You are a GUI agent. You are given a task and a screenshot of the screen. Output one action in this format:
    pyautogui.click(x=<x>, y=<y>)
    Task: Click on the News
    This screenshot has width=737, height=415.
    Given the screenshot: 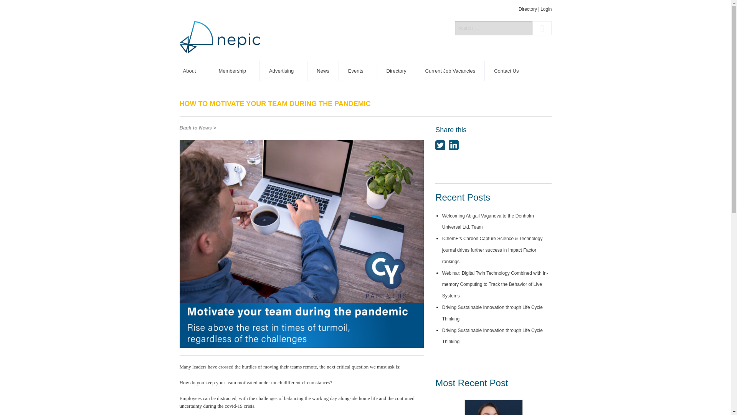 What is the action you would take?
    pyautogui.click(x=323, y=71)
    